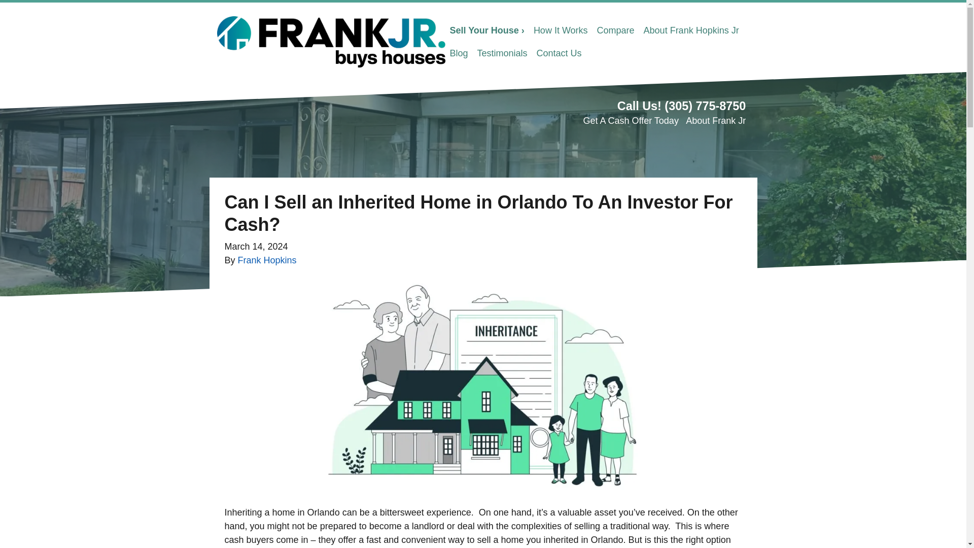  I want to click on Blog, so click(459, 54).